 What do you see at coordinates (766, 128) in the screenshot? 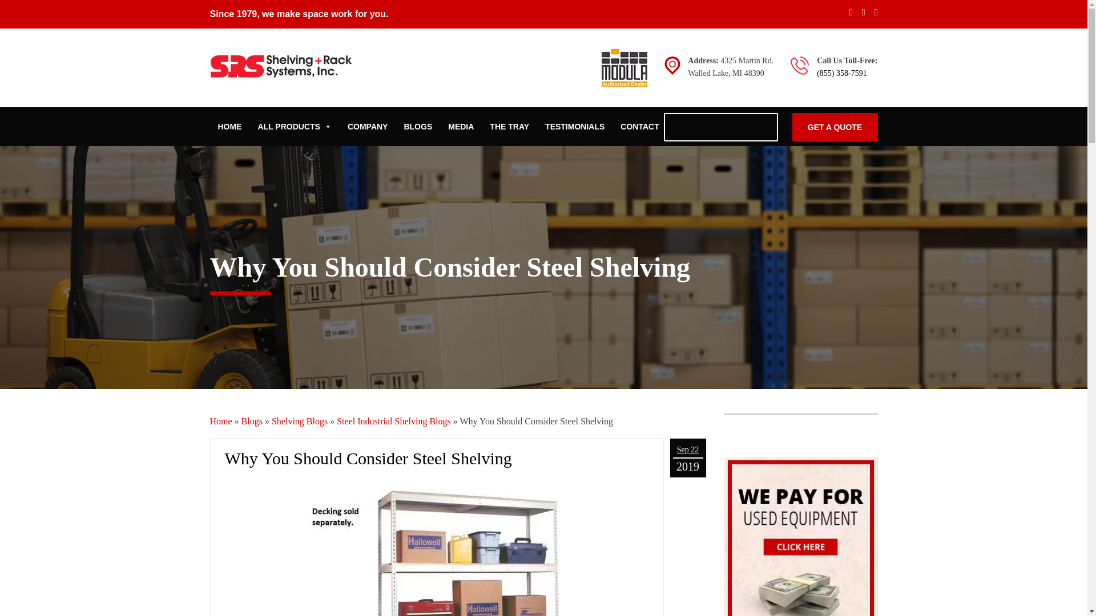
I see `Search` at bounding box center [766, 128].